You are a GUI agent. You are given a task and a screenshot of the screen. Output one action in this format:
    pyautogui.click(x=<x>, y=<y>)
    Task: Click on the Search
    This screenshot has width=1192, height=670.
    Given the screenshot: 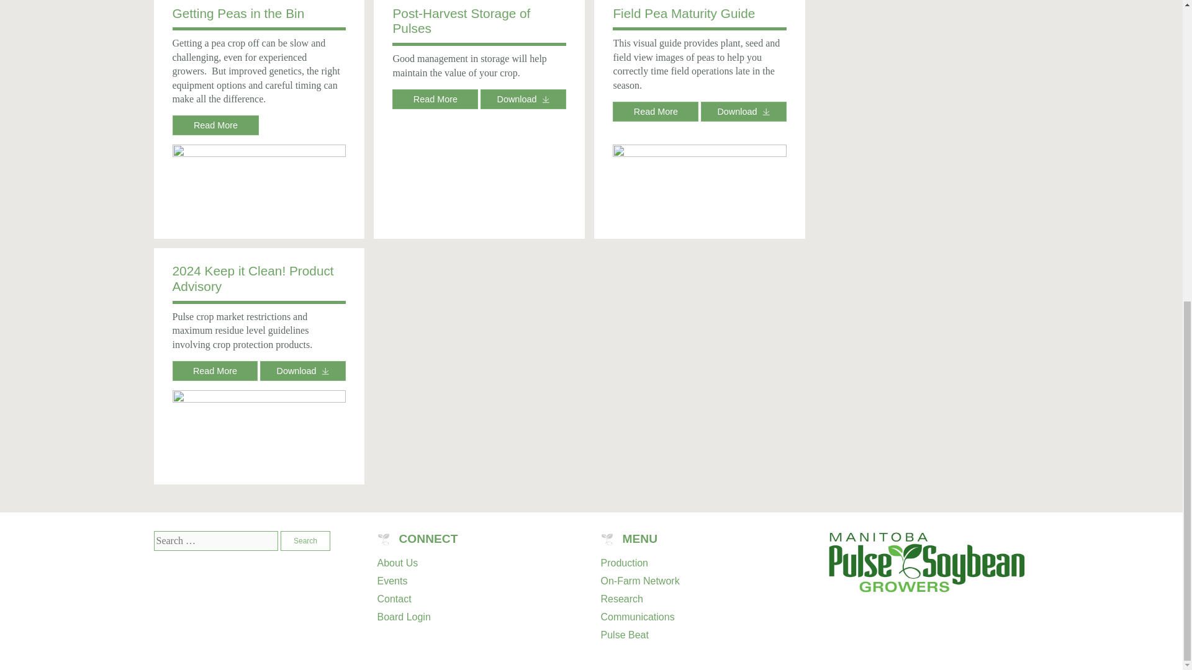 What is the action you would take?
    pyautogui.click(x=305, y=541)
    